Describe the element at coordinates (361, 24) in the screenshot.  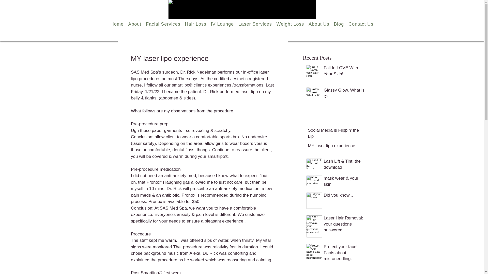
I see `Contact Us` at that location.